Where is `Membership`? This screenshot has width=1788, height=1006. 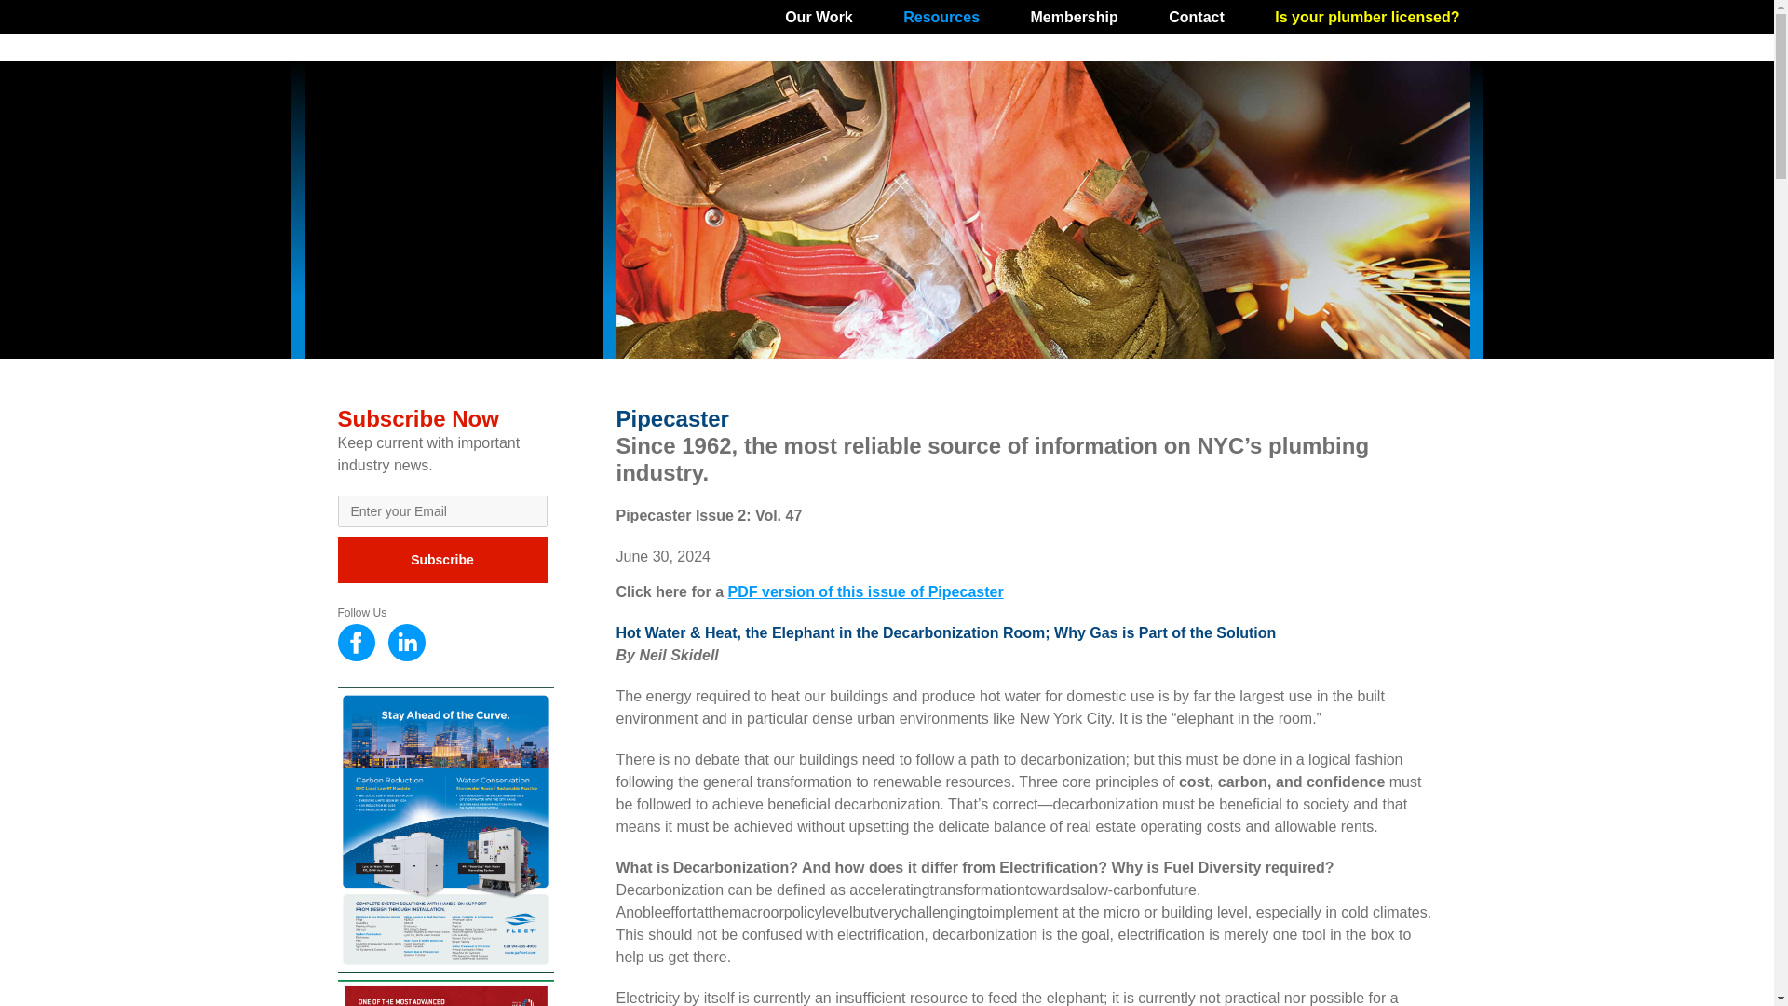
Membership is located at coordinates (1075, 17).